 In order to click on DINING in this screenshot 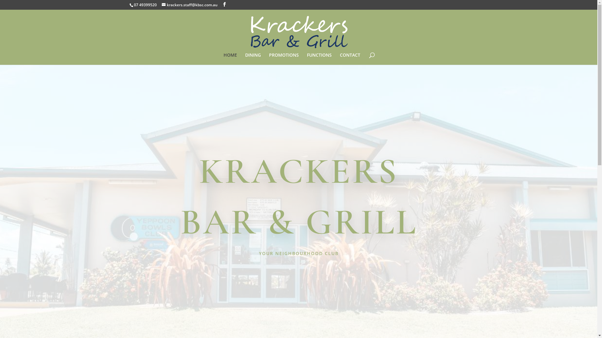, I will do `click(253, 59)`.